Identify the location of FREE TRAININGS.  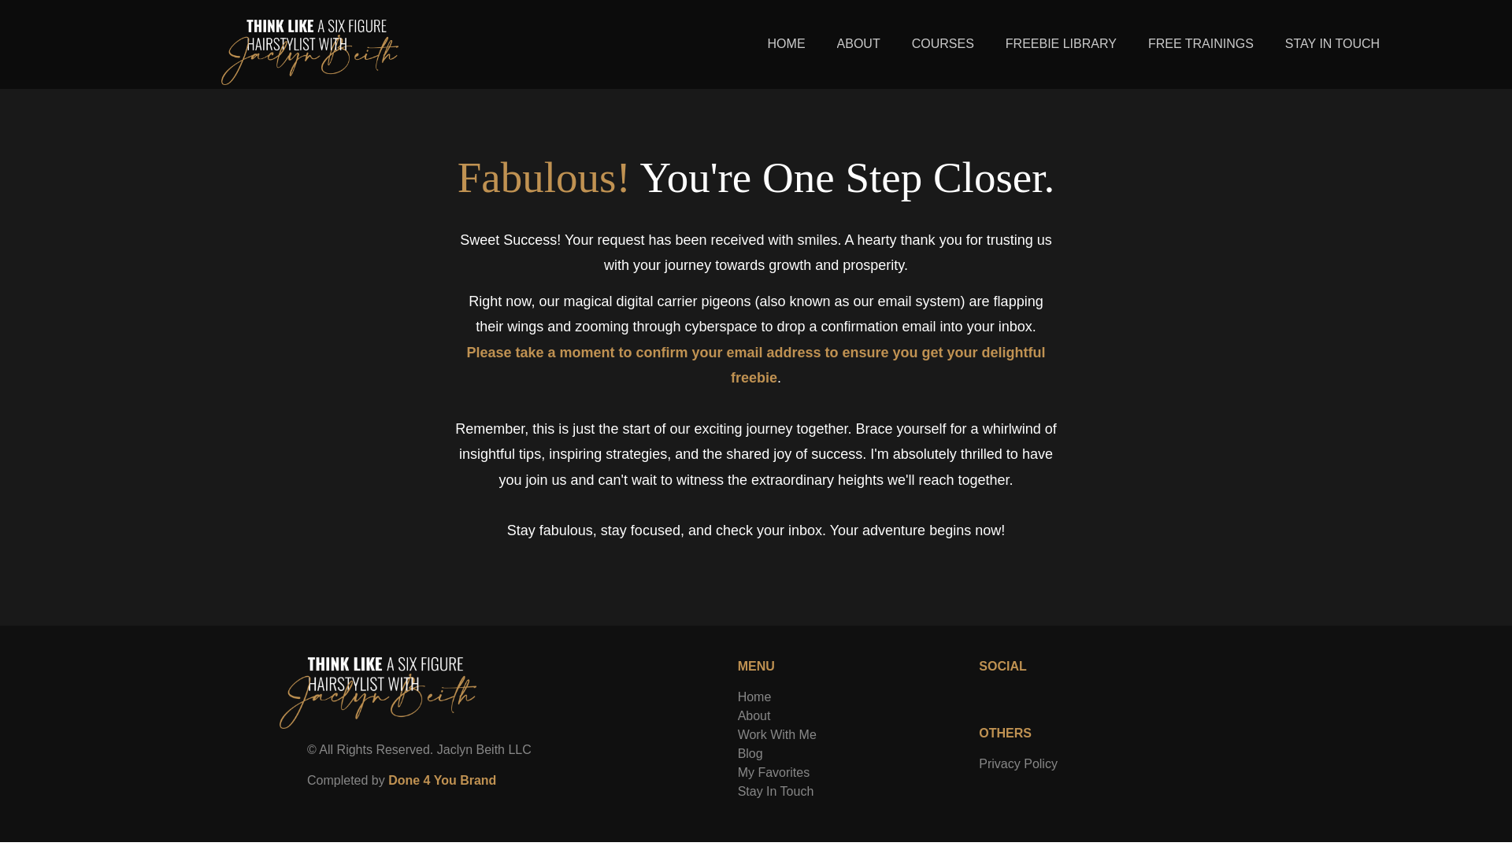
(1200, 44).